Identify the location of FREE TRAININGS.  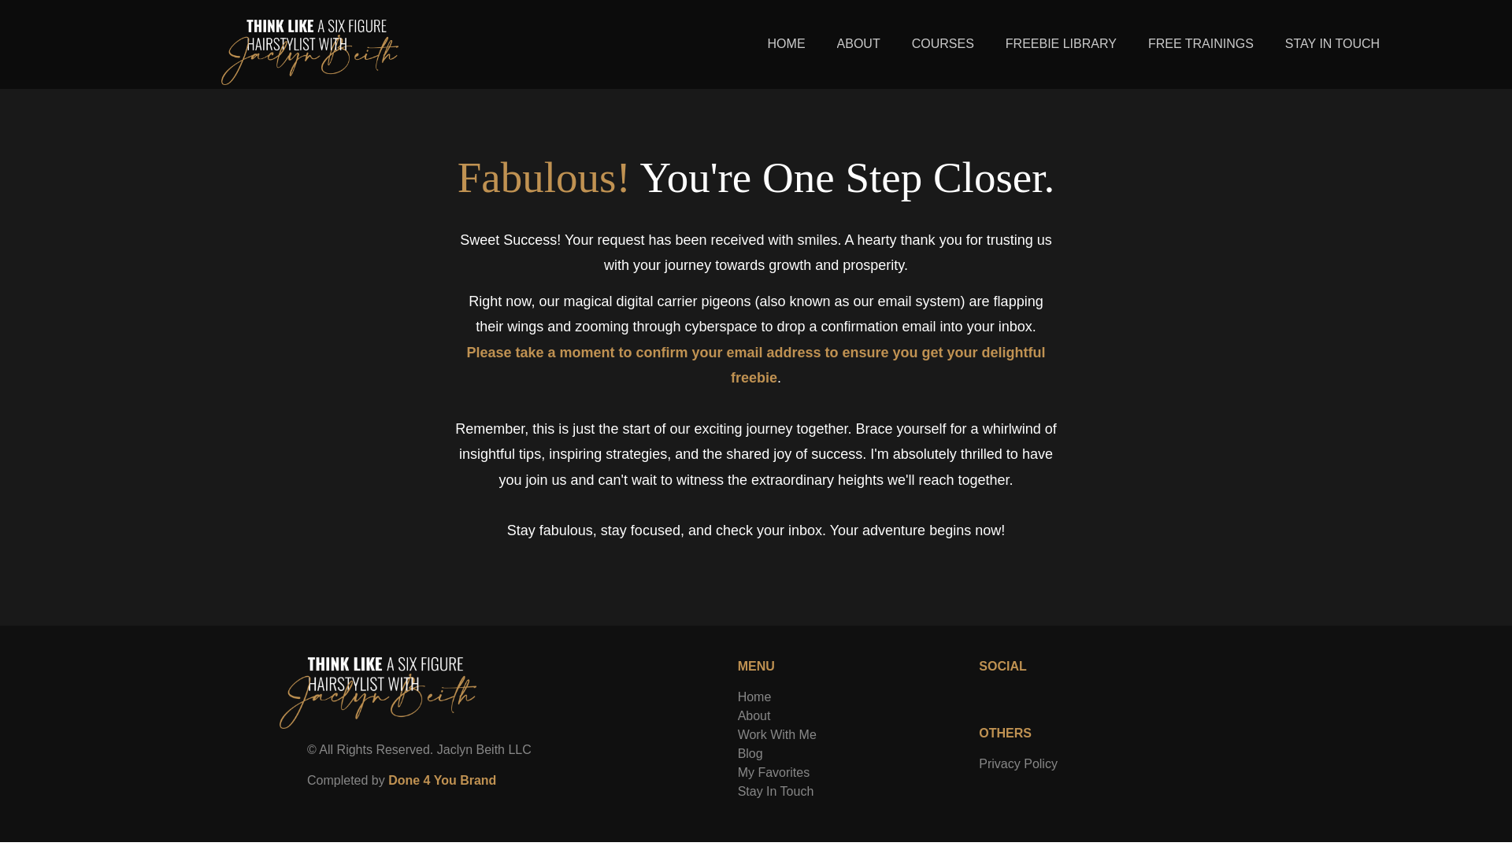
(1200, 44).